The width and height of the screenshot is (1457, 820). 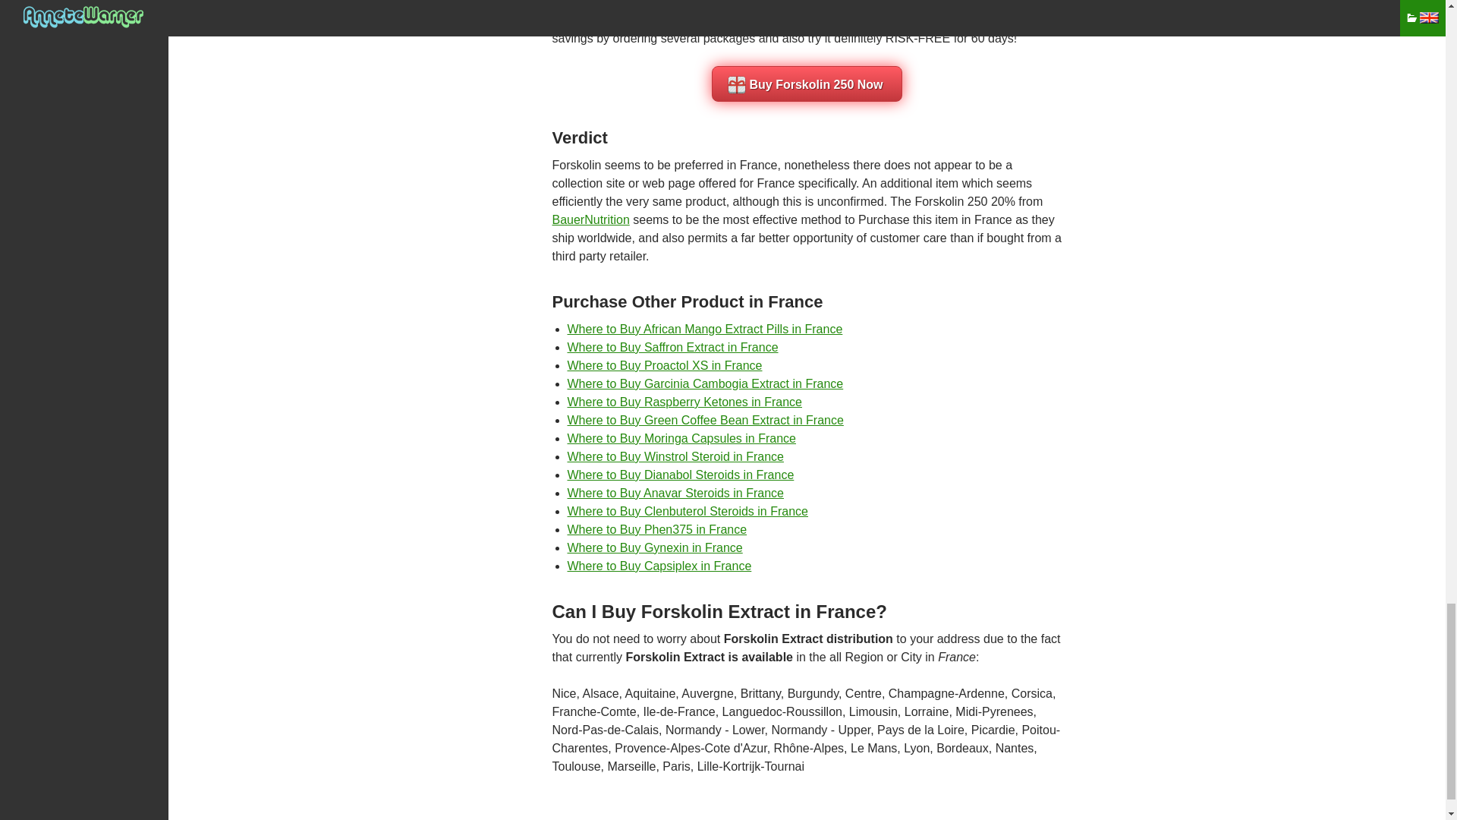 I want to click on Where to Buy African Mango Extract Pills in France, so click(x=706, y=329).